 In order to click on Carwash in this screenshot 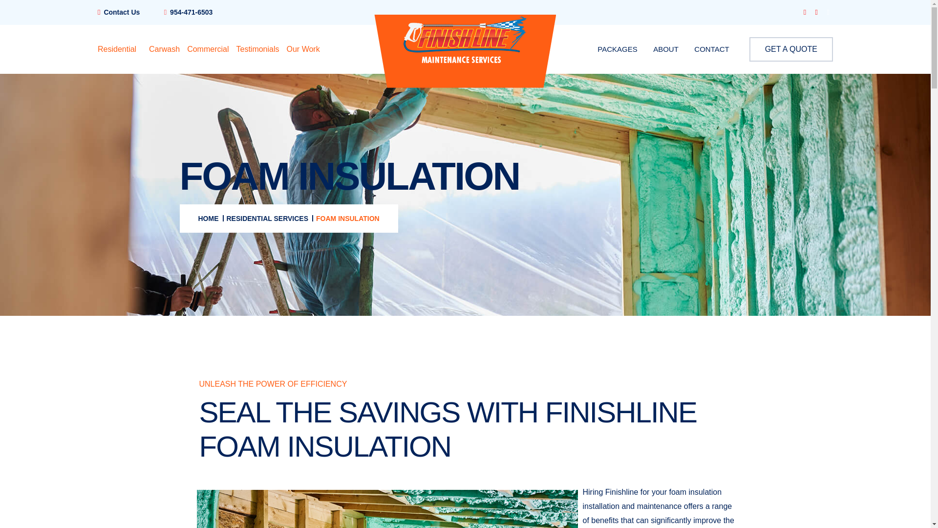, I will do `click(164, 49)`.